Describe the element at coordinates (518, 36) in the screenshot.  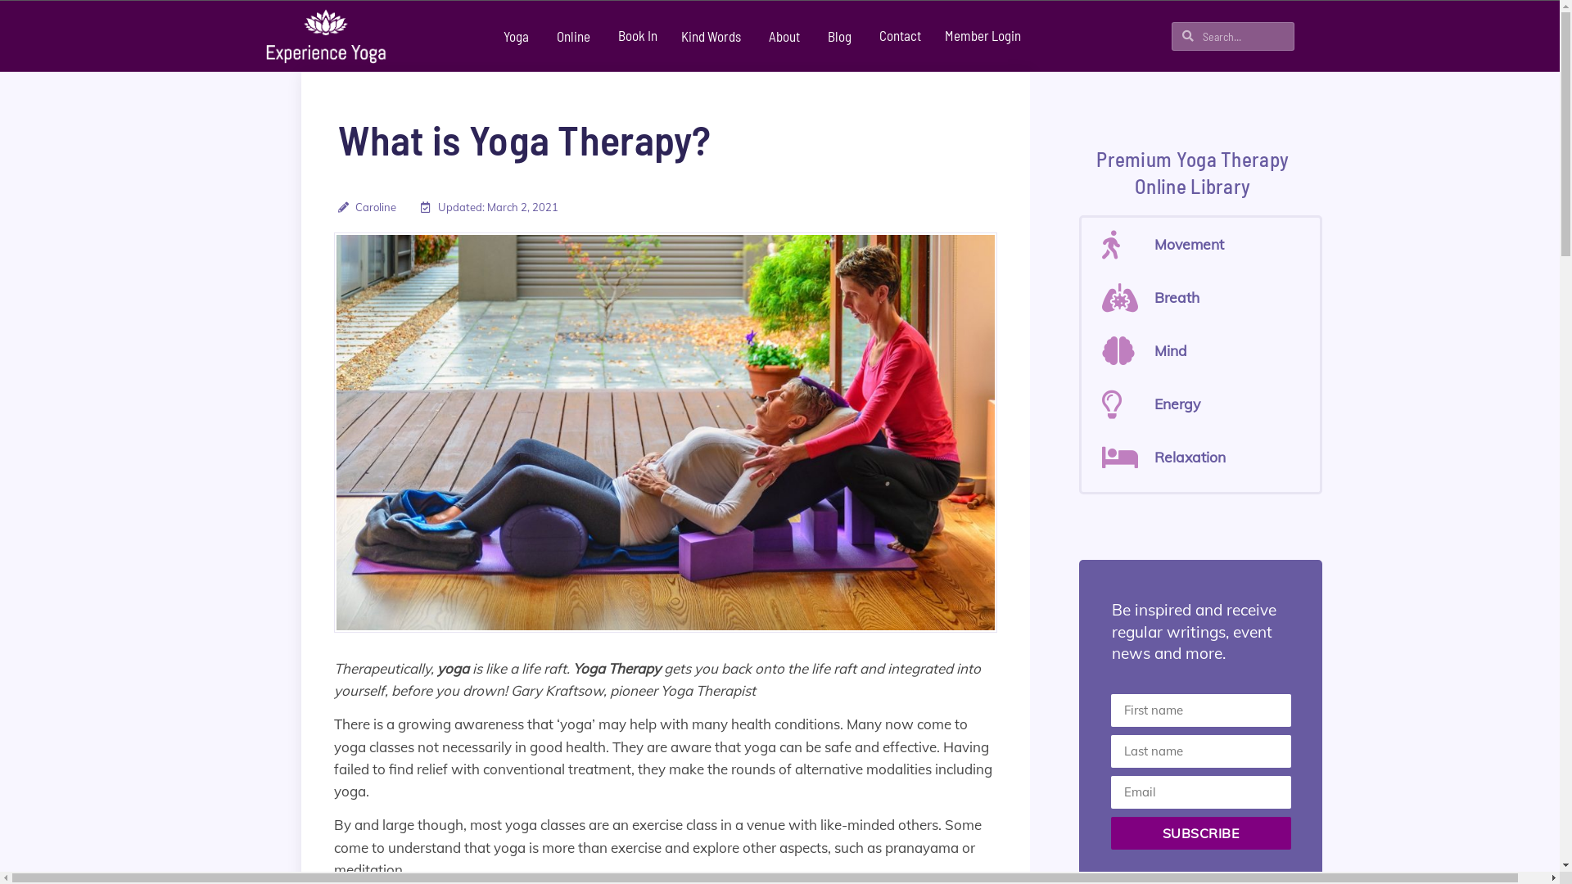
I see `Yoga` at that location.